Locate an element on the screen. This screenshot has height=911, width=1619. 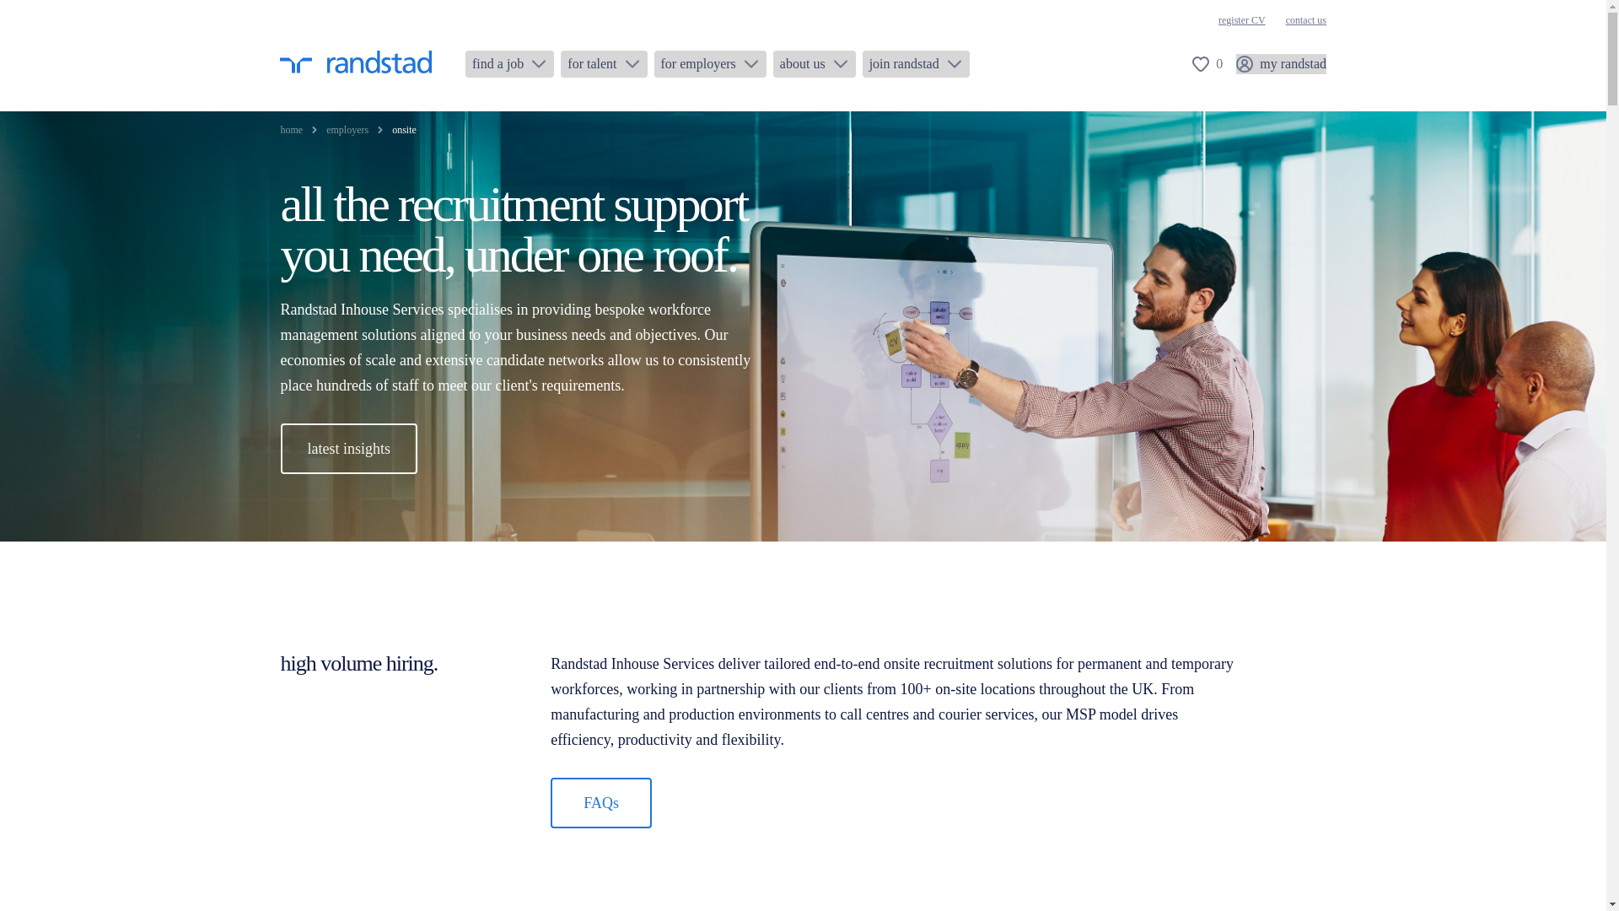
contact us is located at coordinates (1305, 20).